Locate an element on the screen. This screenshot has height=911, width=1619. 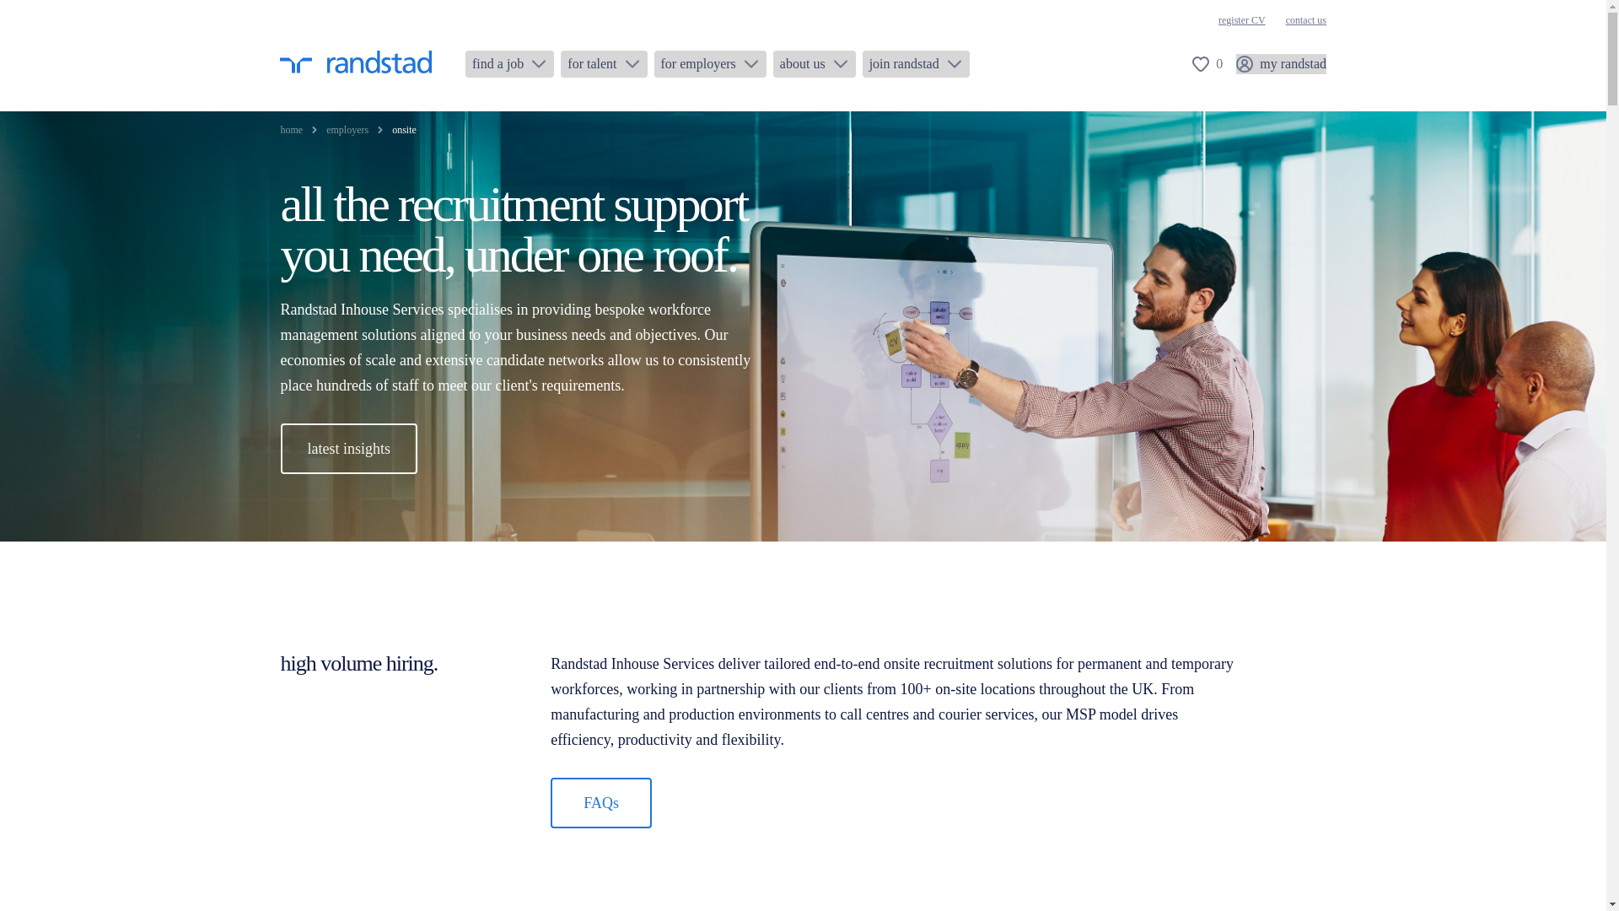
contact us is located at coordinates (1305, 20).